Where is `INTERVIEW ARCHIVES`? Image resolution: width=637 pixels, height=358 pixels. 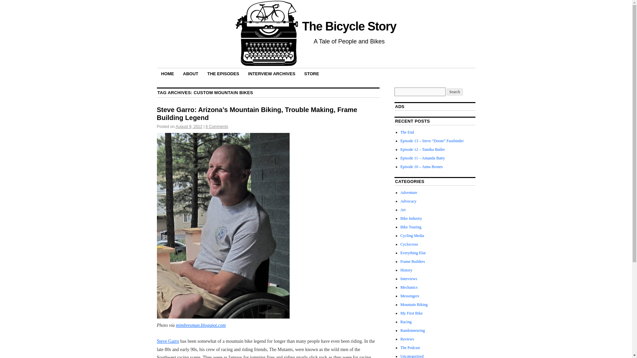 INTERVIEW ARCHIVES is located at coordinates (271, 74).